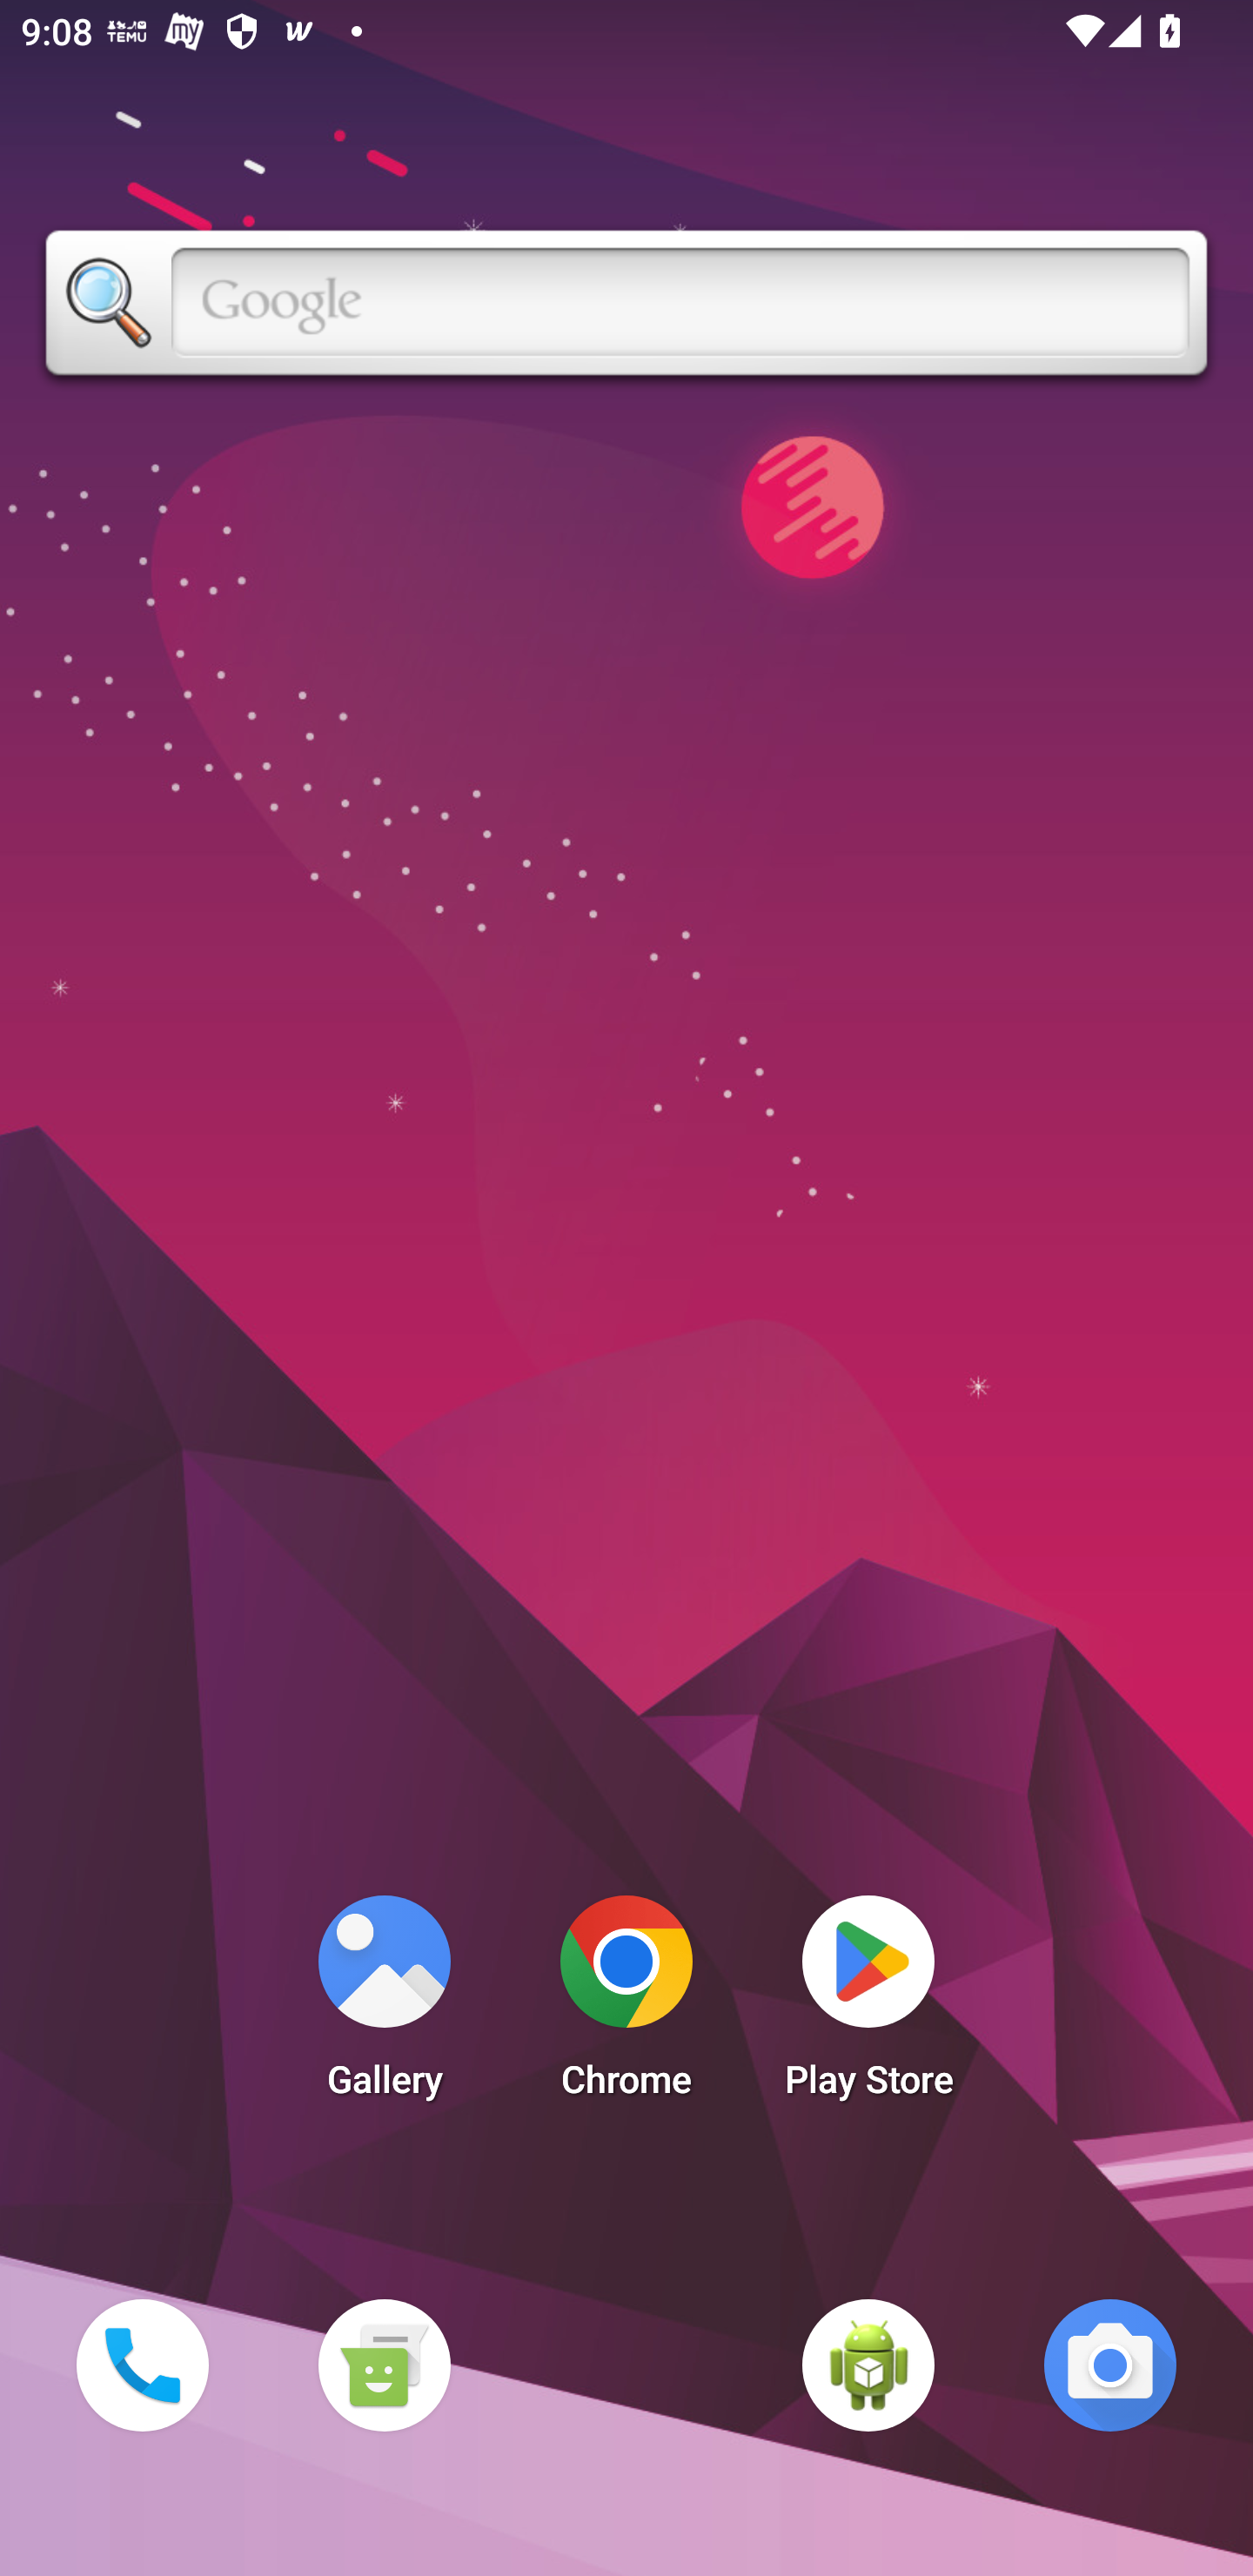 The width and height of the screenshot is (1253, 2576). I want to click on Chrome, so click(626, 2005).